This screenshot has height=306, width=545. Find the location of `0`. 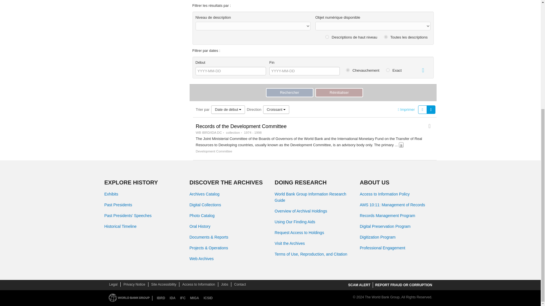

0 is located at coordinates (386, 37).